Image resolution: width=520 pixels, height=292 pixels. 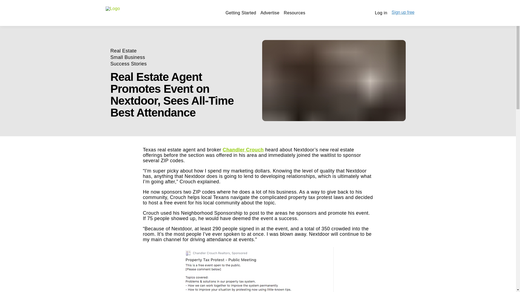 What do you see at coordinates (243, 150) in the screenshot?
I see `Chandler Crouch` at bounding box center [243, 150].